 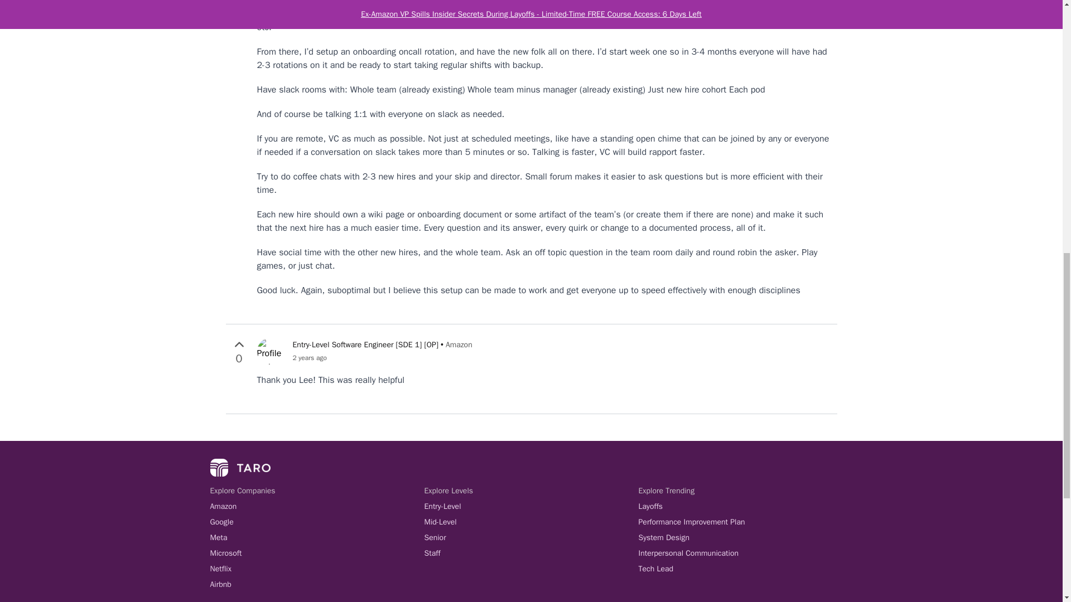 I want to click on Mid-Level, so click(x=531, y=522).